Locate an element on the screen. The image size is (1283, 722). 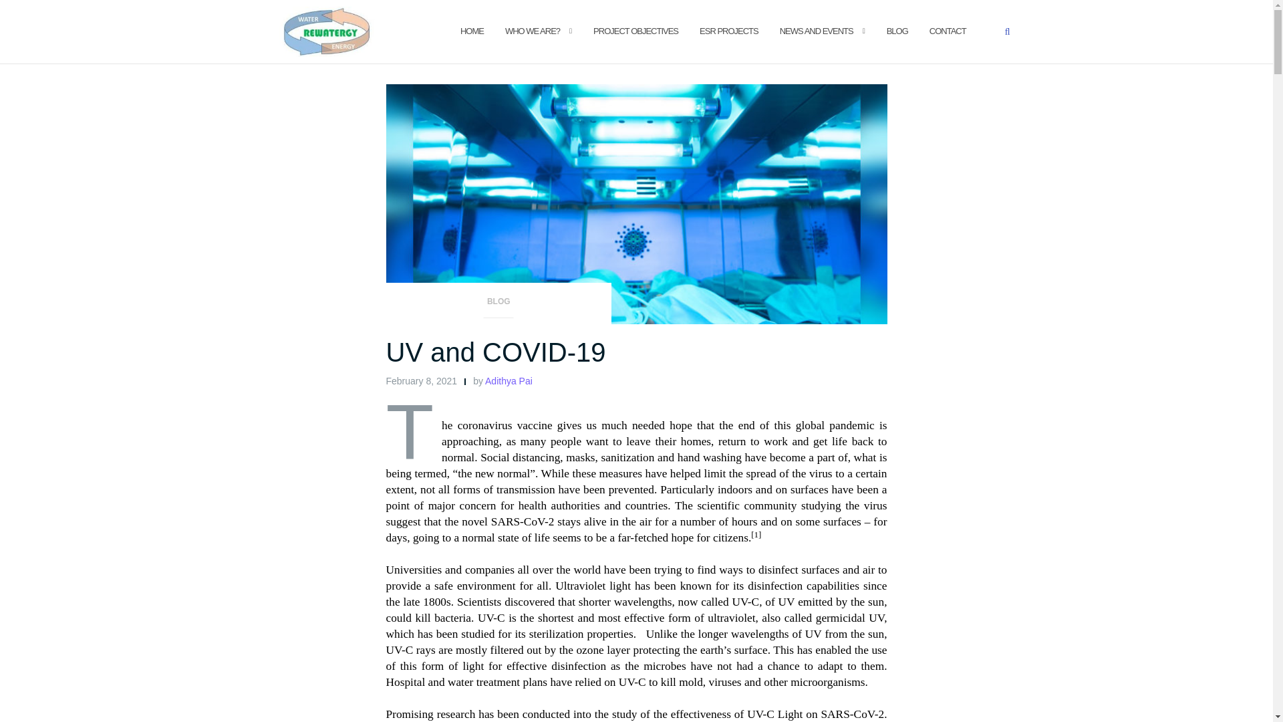
NEWS AND EVENTS is located at coordinates (817, 31).